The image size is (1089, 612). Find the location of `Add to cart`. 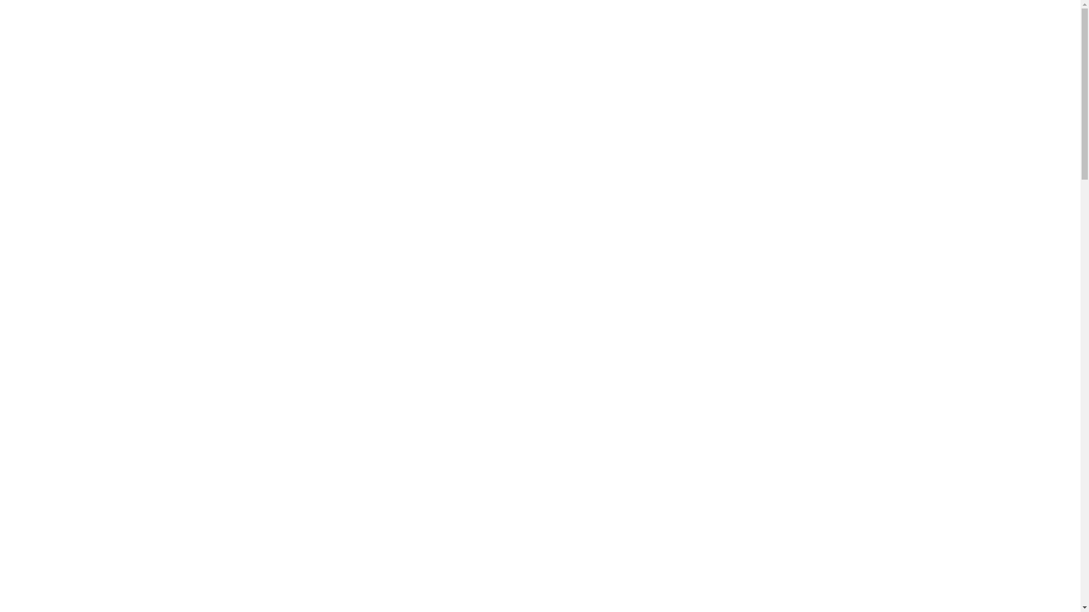

Add to cart is located at coordinates (424, 592).